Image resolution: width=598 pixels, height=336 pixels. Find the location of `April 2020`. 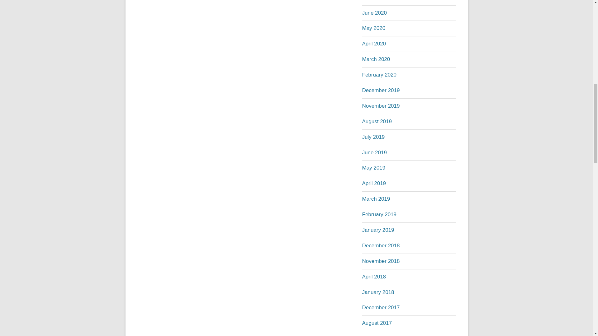

April 2020 is located at coordinates (374, 44).